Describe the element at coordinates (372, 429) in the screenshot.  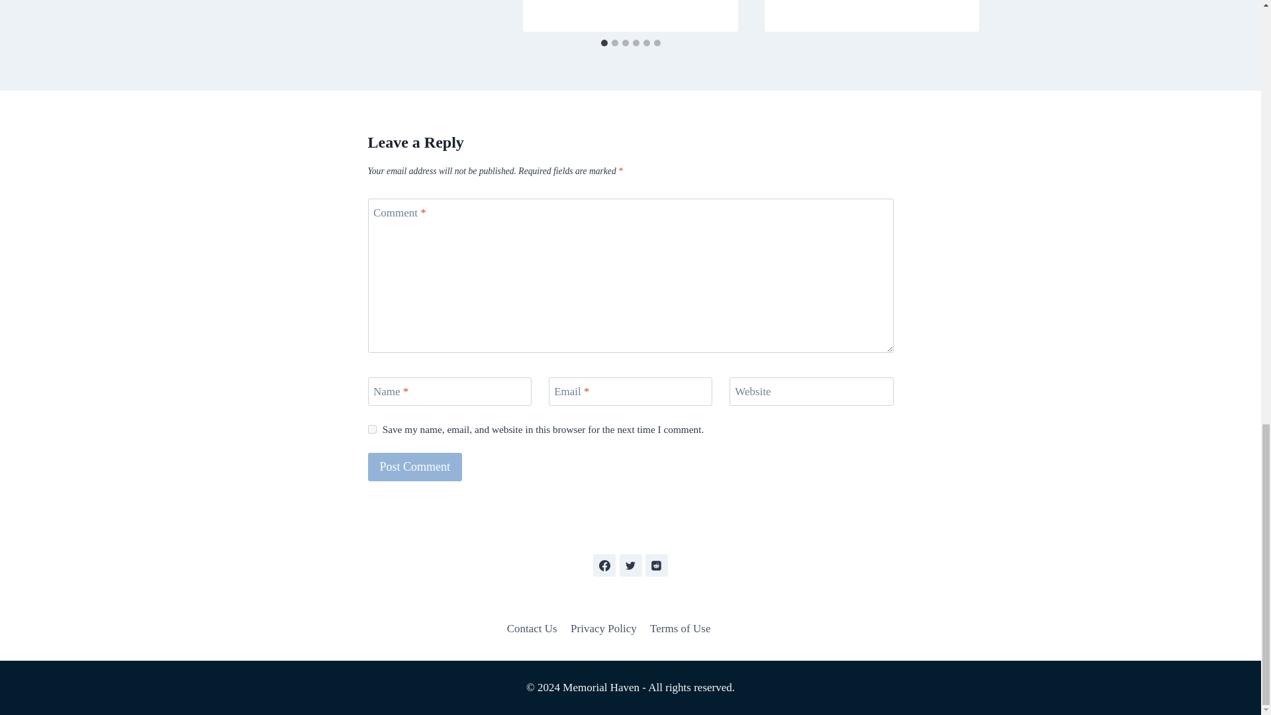
I see `yes` at that location.